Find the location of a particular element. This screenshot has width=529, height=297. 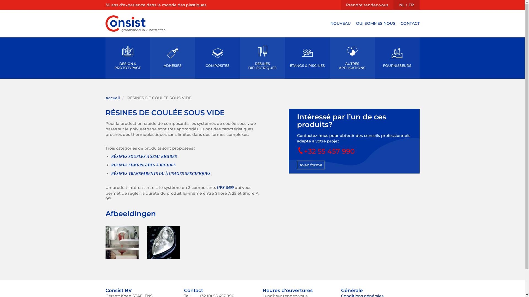

CONTACT is located at coordinates (410, 23).